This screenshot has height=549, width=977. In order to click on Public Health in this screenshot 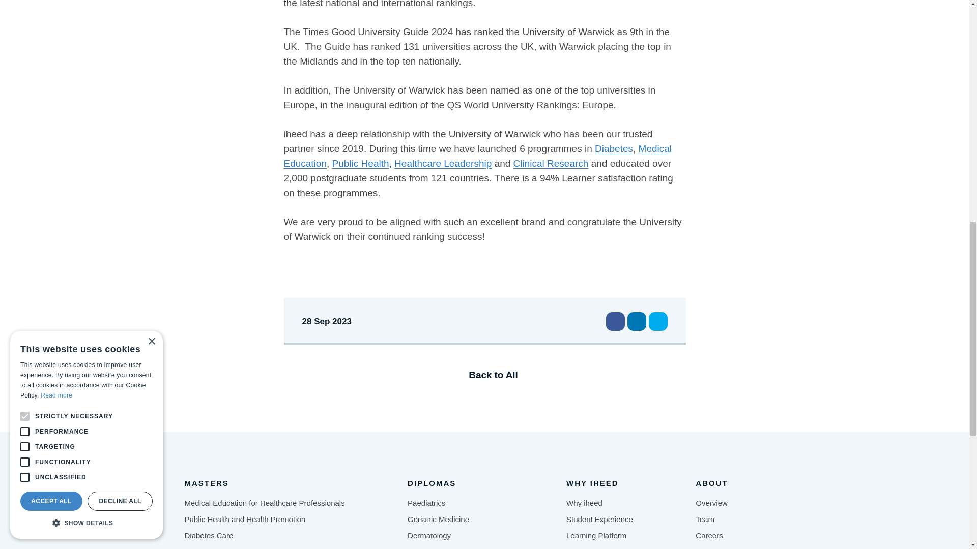, I will do `click(360, 163)`.